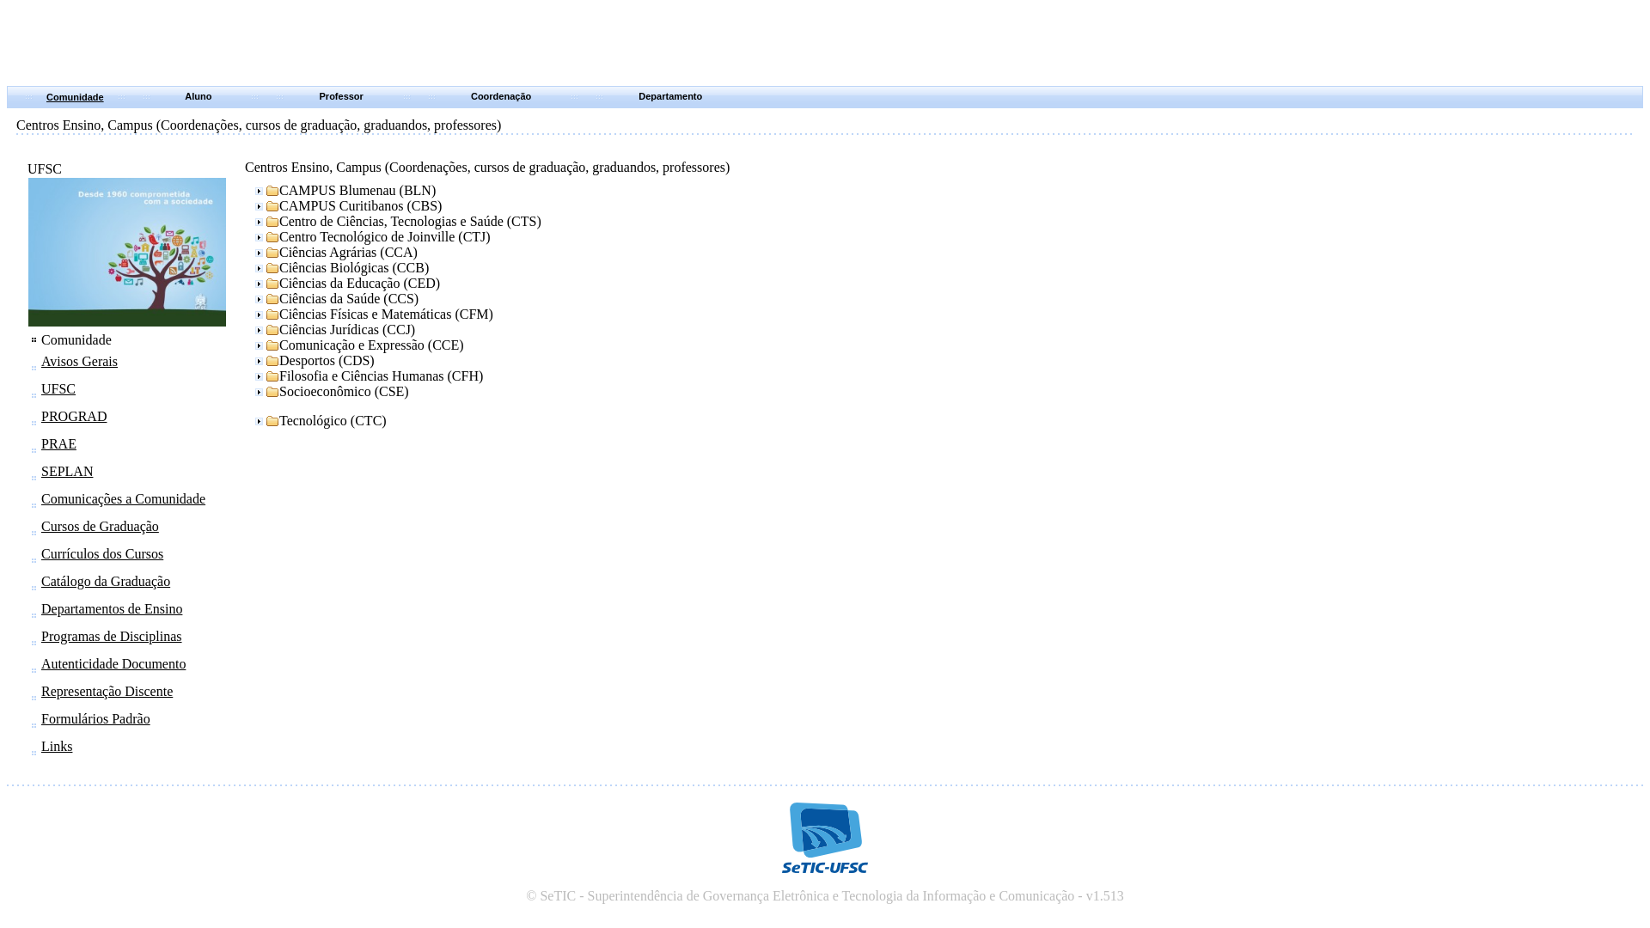 The image size is (1650, 928). I want to click on Professor, so click(342, 96).